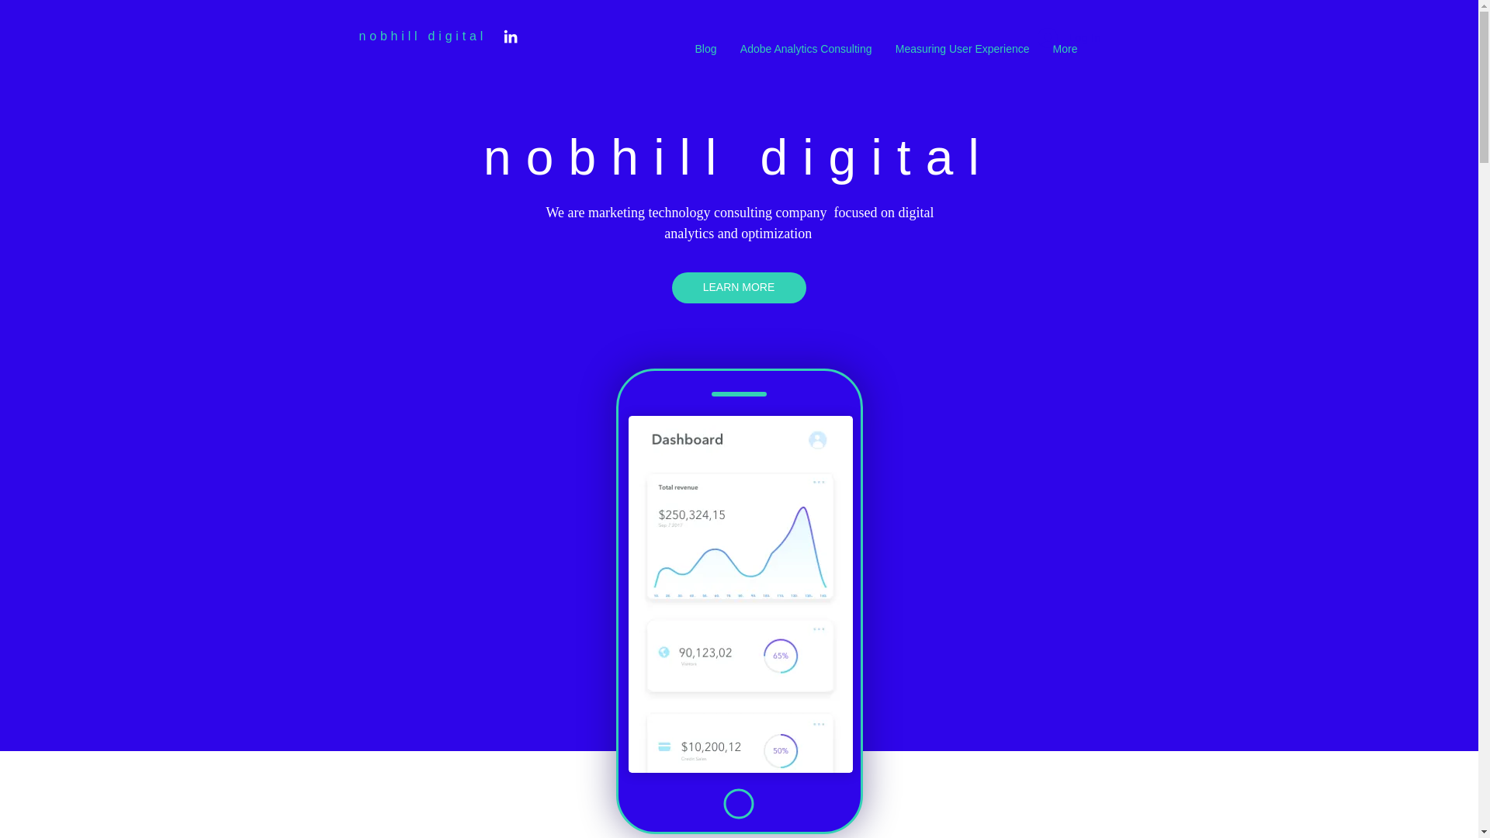 The height and width of the screenshot is (838, 1490). What do you see at coordinates (422, 36) in the screenshot?
I see `nobhill digital` at bounding box center [422, 36].